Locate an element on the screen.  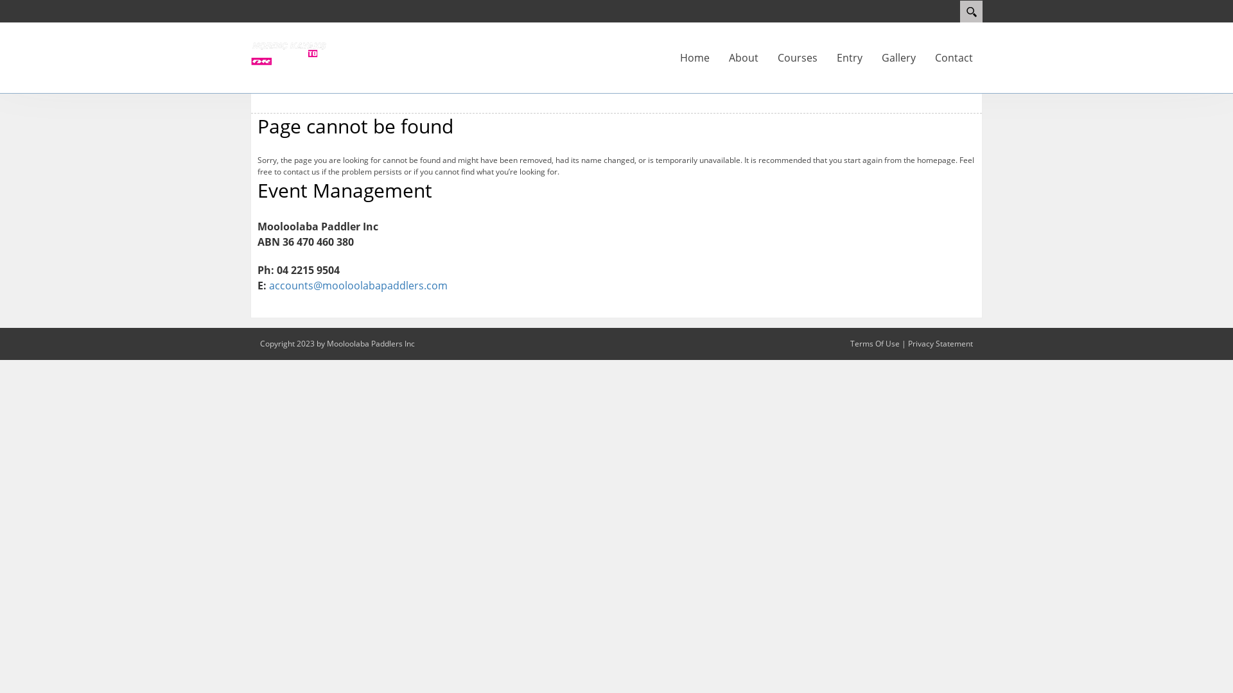
Search is located at coordinates (971, 12).